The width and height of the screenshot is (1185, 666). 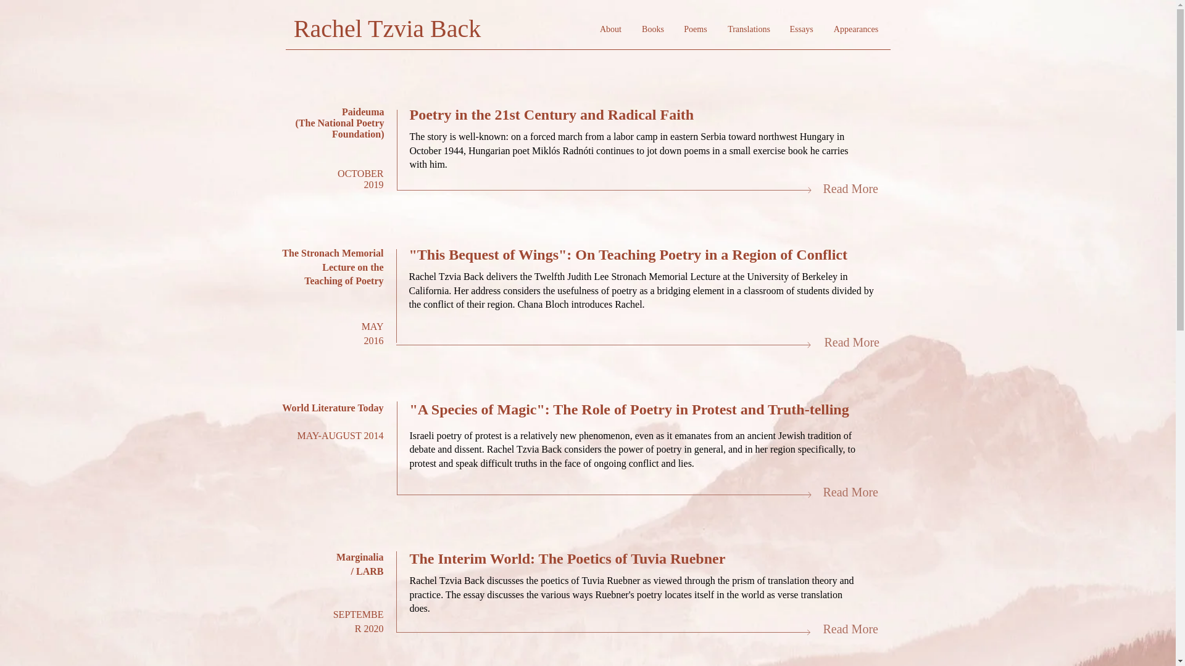 What do you see at coordinates (388, 28) in the screenshot?
I see `Rachel Tzvia Back` at bounding box center [388, 28].